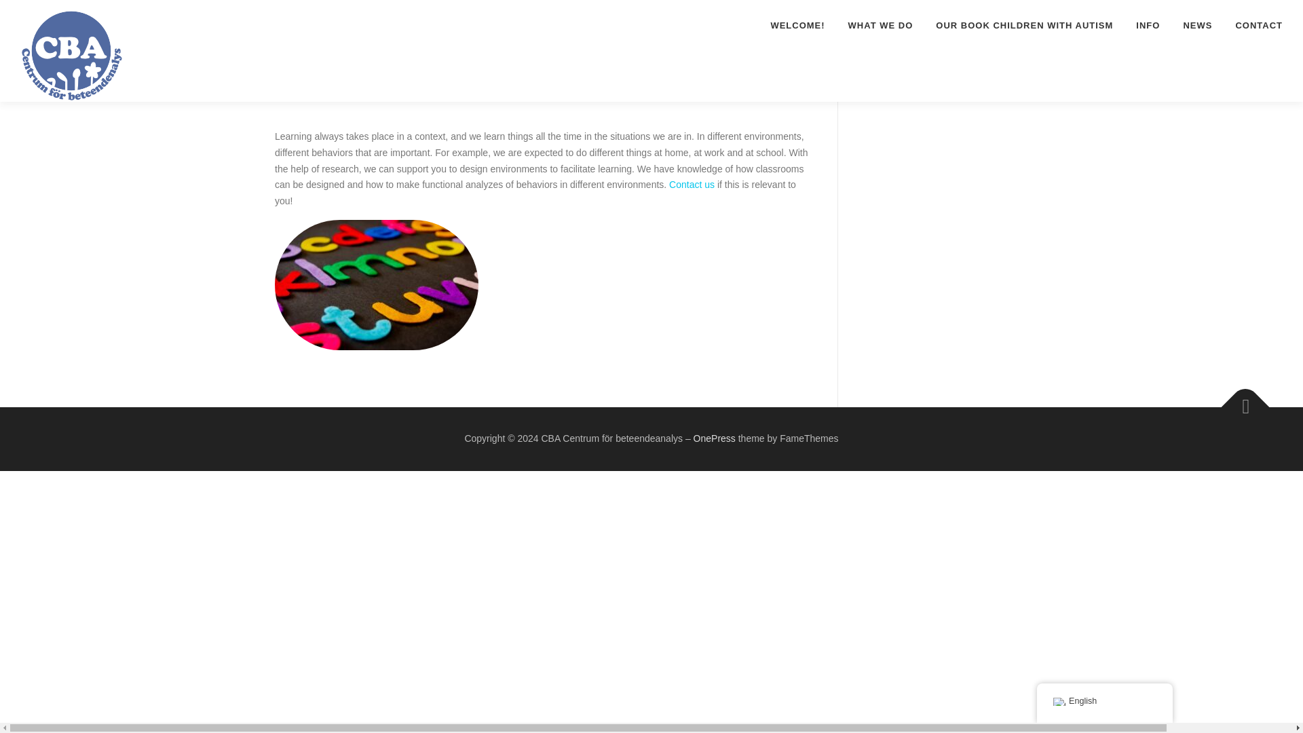 Image resolution: width=1303 pixels, height=733 pixels. What do you see at coordinates (694, 184) in the screenshot?
I see `Contact us` at bounding box center [694, 184].